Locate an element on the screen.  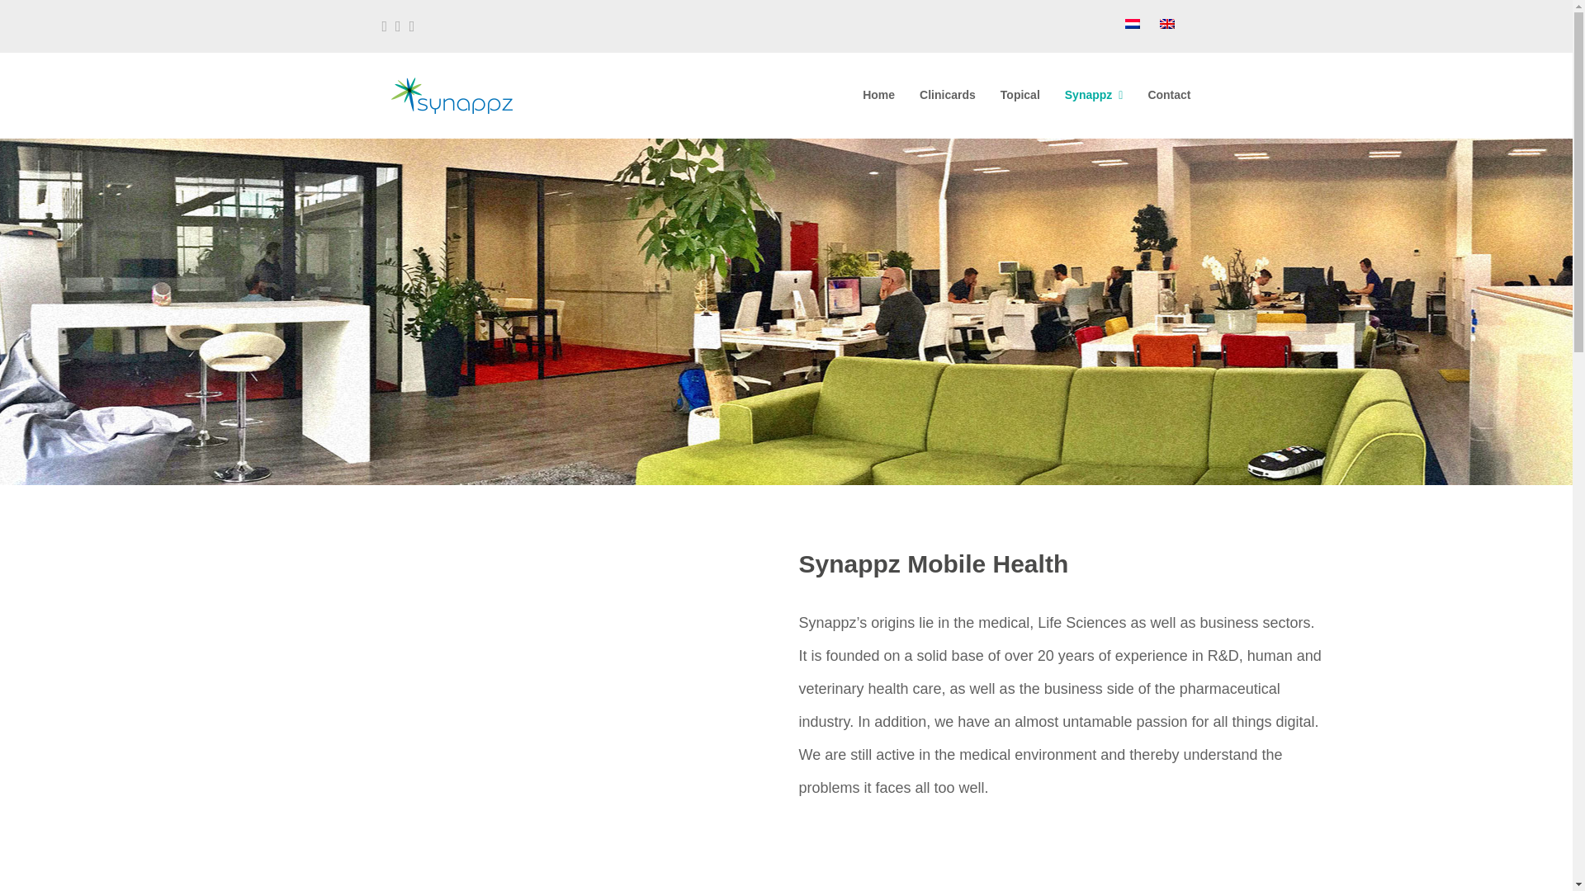
Clinicards is located at coordinates (947, 96).